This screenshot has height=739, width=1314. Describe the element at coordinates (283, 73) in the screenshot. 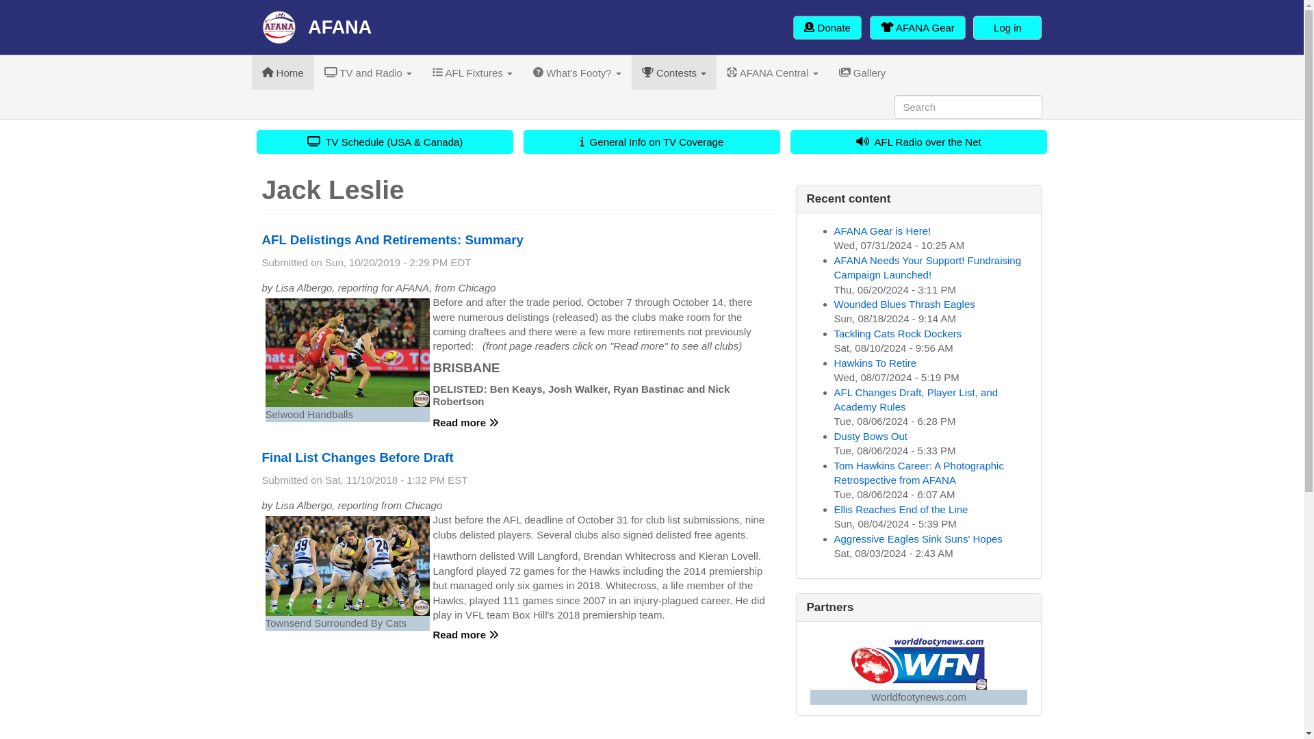

I see `Home` at that location.